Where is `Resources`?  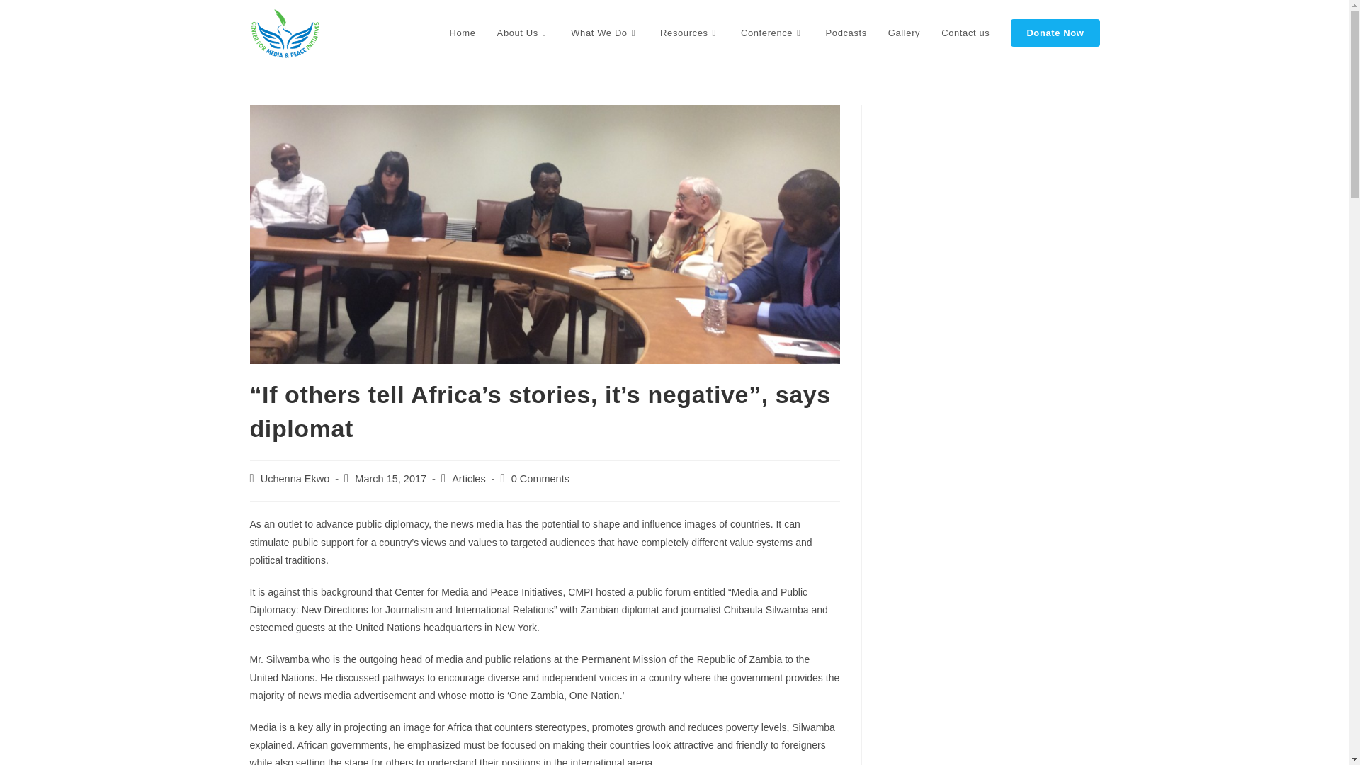 Resources is located at coordinates (690, 33).